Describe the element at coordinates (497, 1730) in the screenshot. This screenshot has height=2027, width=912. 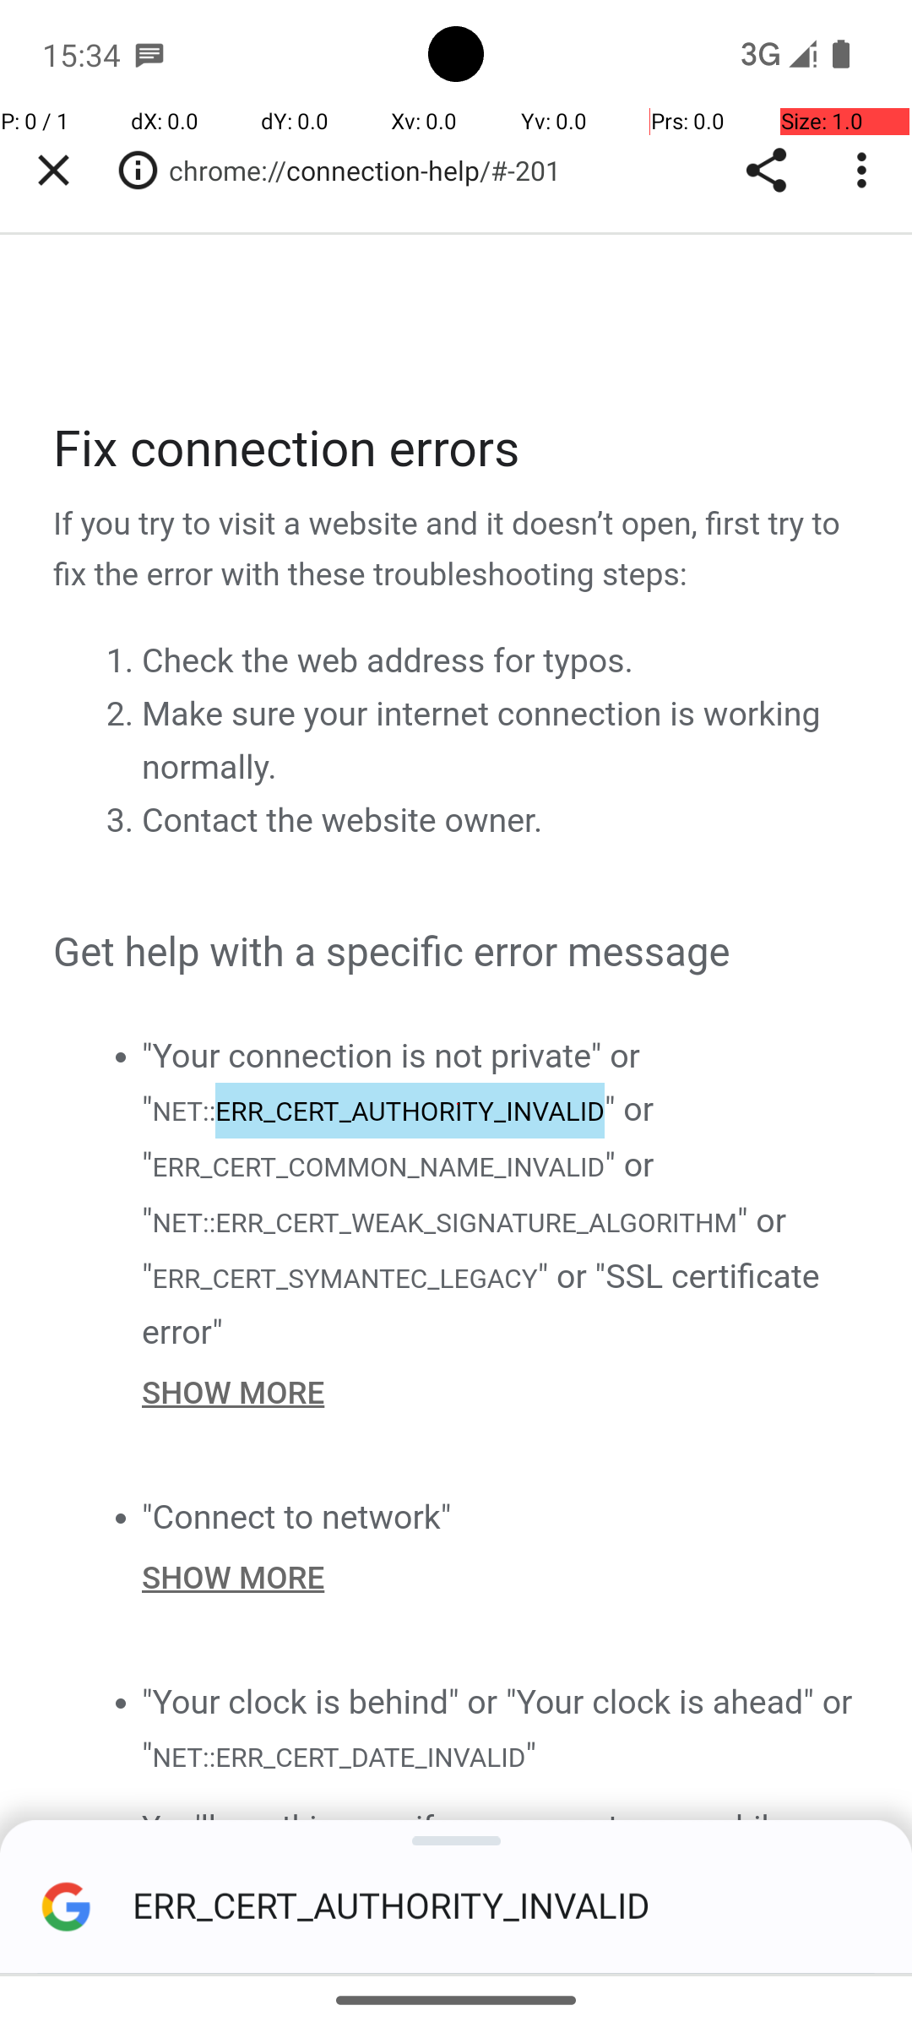
I see `"Your clock is behind" or "Your clock is ahead" or "` at that location.